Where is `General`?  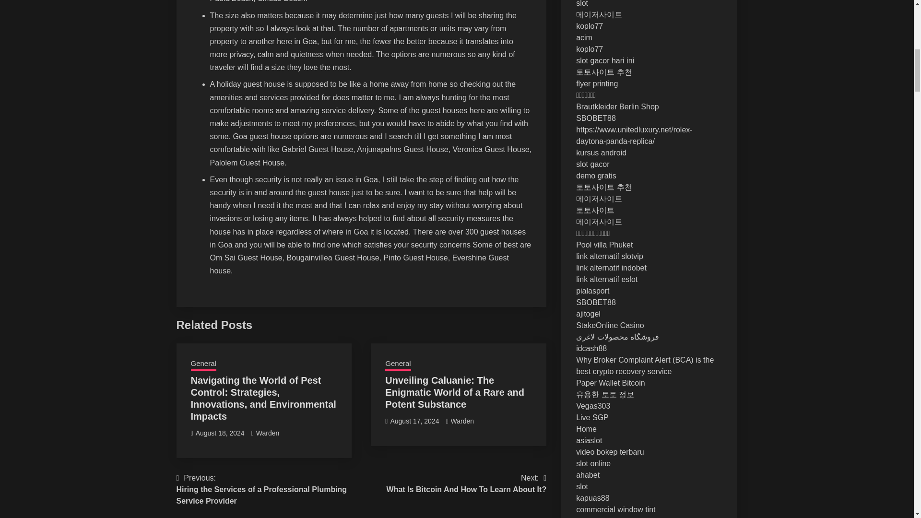 General is located at coordinates (203, 365).